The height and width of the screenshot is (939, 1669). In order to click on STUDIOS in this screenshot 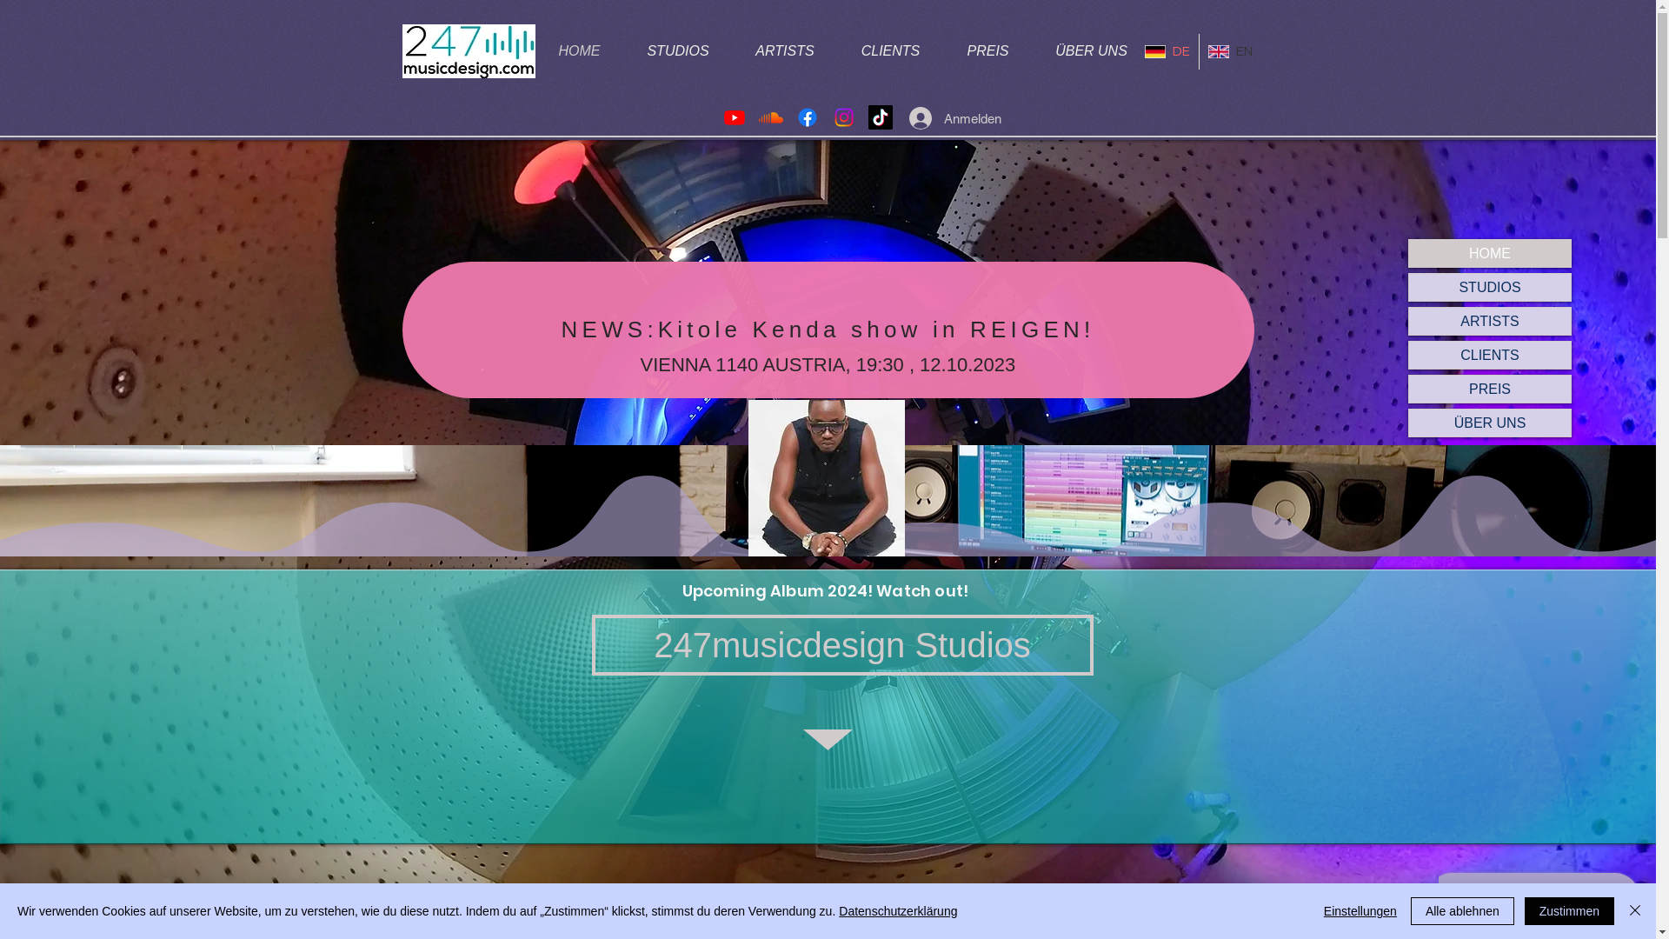, I will do `click(678, 51)`.